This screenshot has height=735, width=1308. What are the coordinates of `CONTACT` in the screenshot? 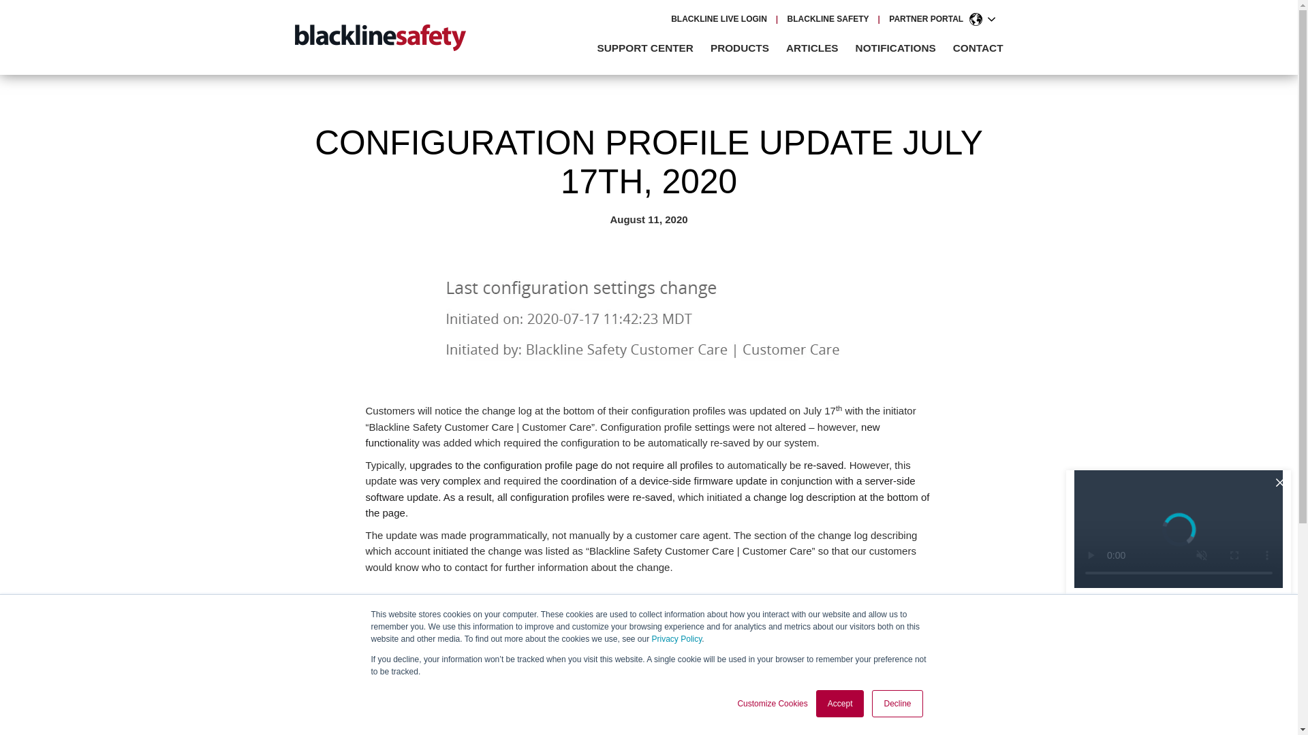 It's located at (978, 48).